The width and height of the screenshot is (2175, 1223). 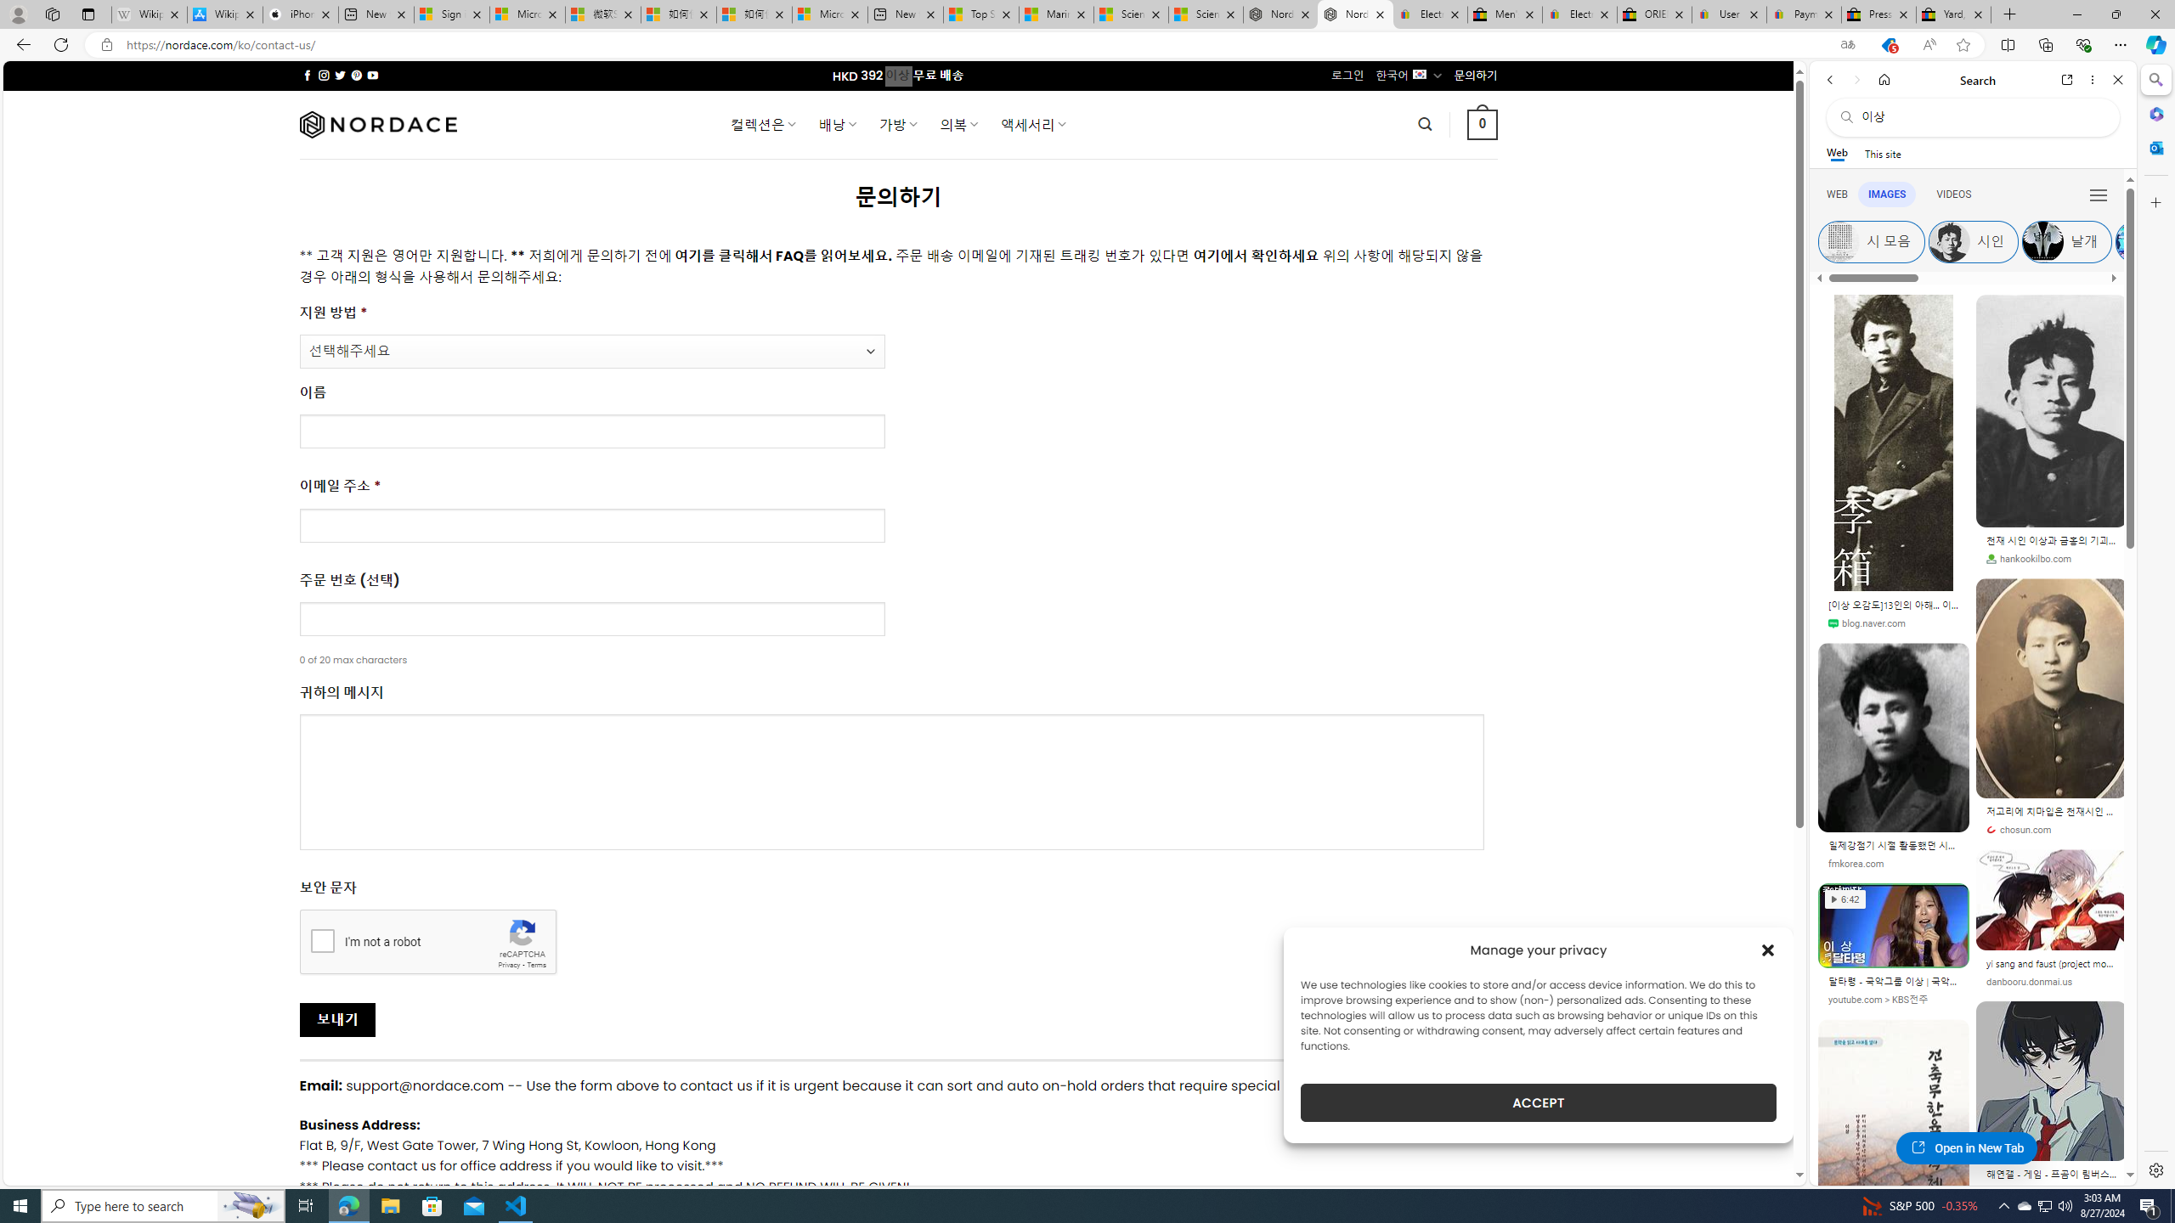 I want to click on hankookilbo.com, so click(x=2029, y=559).